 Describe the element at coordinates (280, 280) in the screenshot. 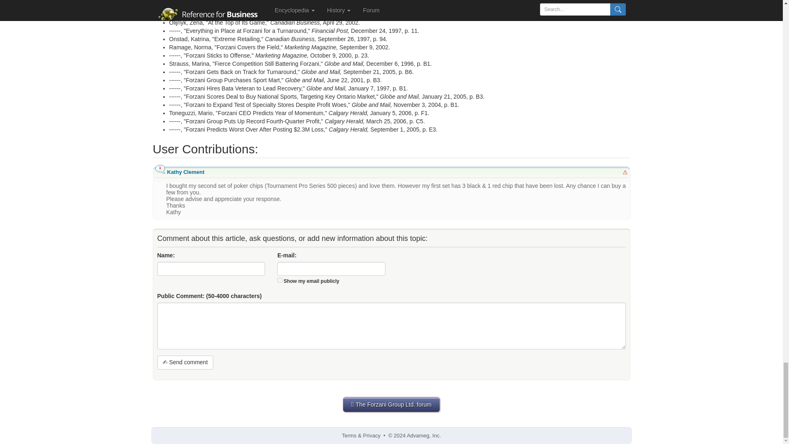

I see `1` at that location.